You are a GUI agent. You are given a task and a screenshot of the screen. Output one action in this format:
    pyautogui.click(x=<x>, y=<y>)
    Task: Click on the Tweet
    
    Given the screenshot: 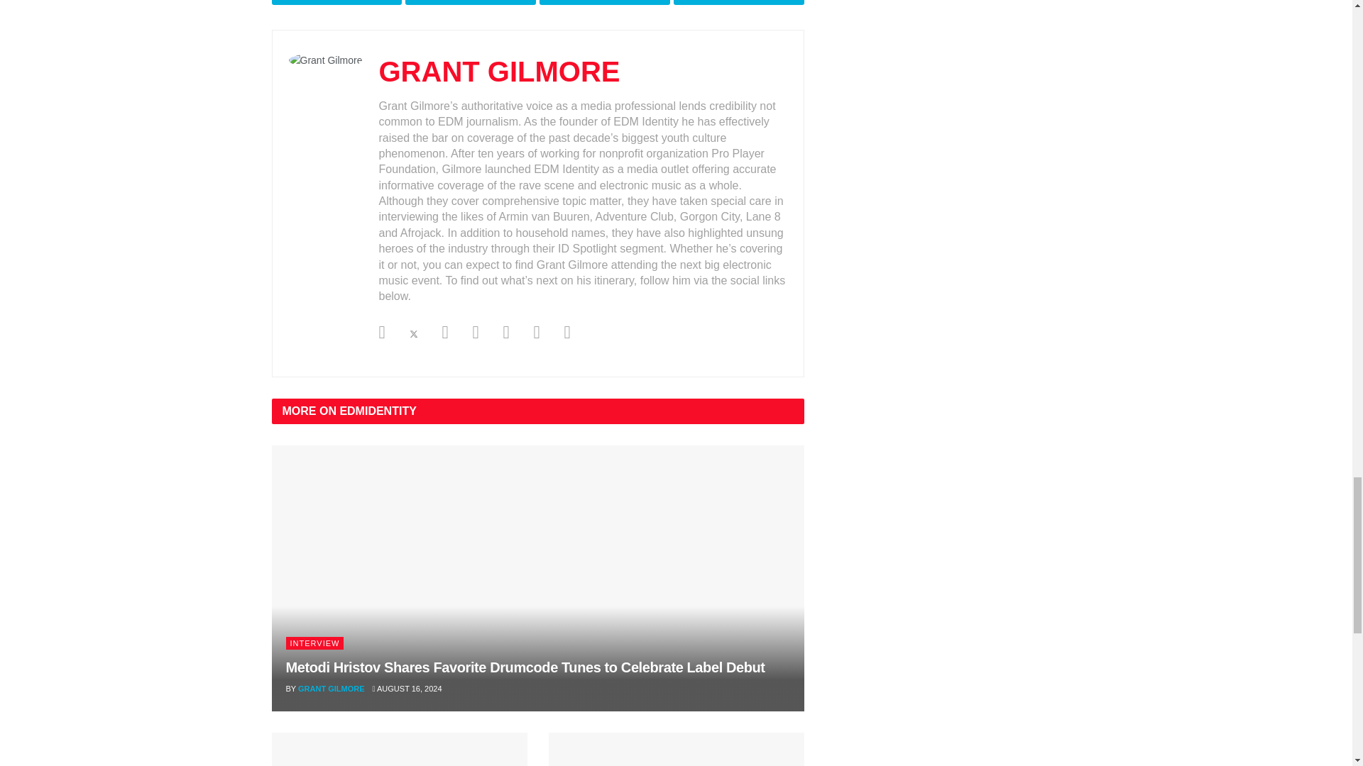 What is the action you would take?
    pyautogui.click(x=470, y=2)
    